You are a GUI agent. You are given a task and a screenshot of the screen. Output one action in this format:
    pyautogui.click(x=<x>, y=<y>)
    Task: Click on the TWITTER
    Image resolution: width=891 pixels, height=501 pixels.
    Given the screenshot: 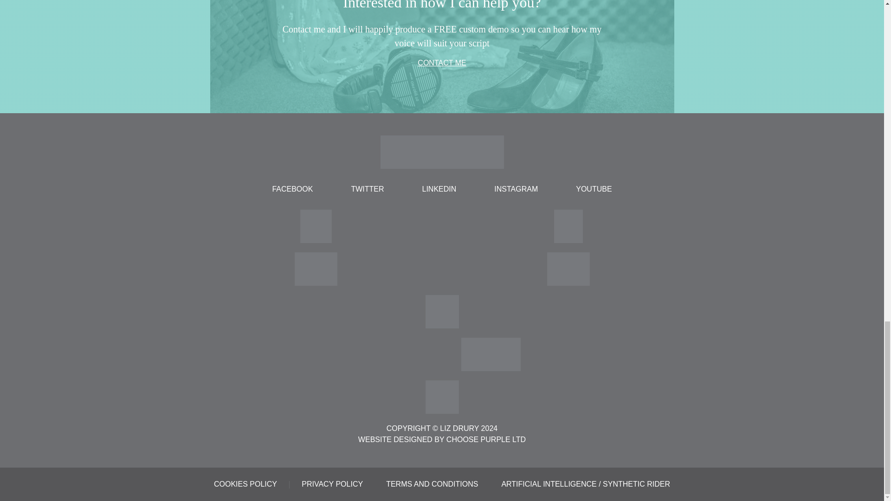 What is the action you would take?
    pyautogui.click(x=367, y=189)
    